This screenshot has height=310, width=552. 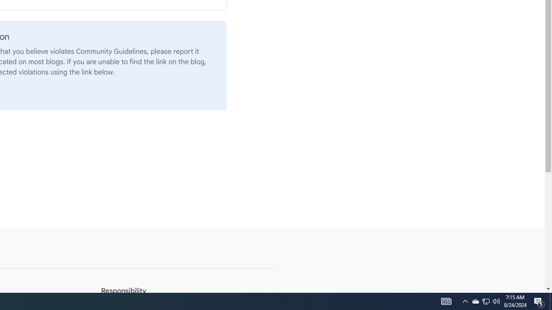 I want to click on Action Center, 5 new notifications, so click(x=486, y=301).